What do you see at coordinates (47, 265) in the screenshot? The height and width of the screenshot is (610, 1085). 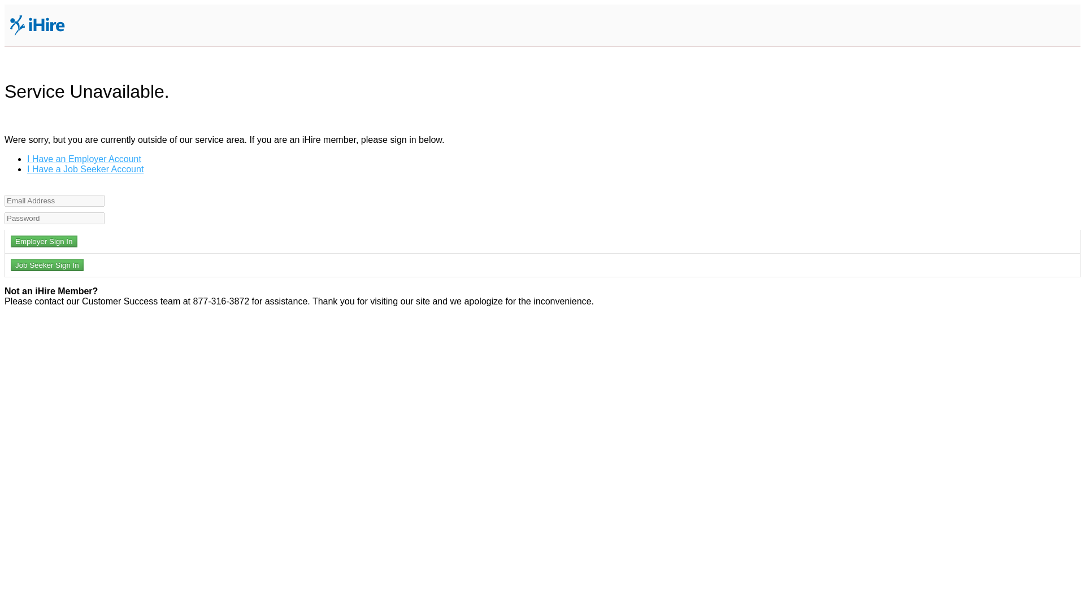 I see `Job Seeker Sign In` at bounding box center [47, 265].